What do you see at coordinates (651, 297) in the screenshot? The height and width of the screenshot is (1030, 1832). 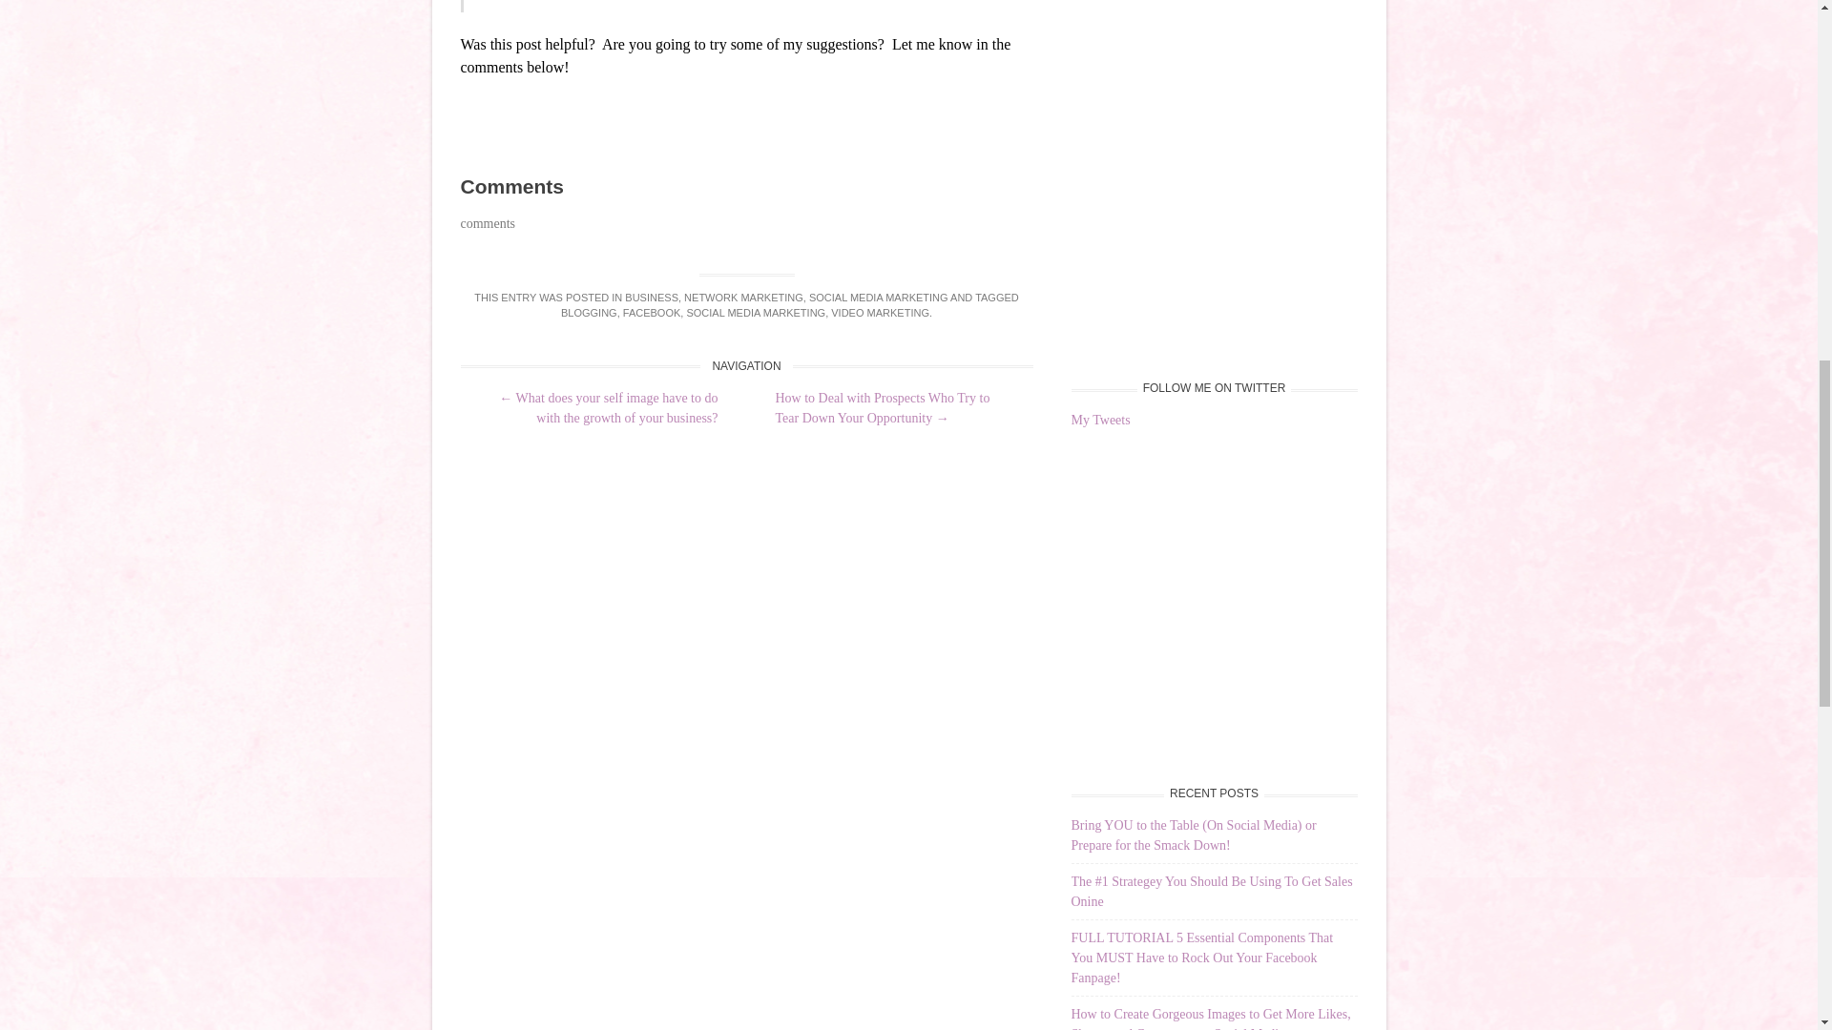 I see `BUSINESS` at bounding box center [651, 297].